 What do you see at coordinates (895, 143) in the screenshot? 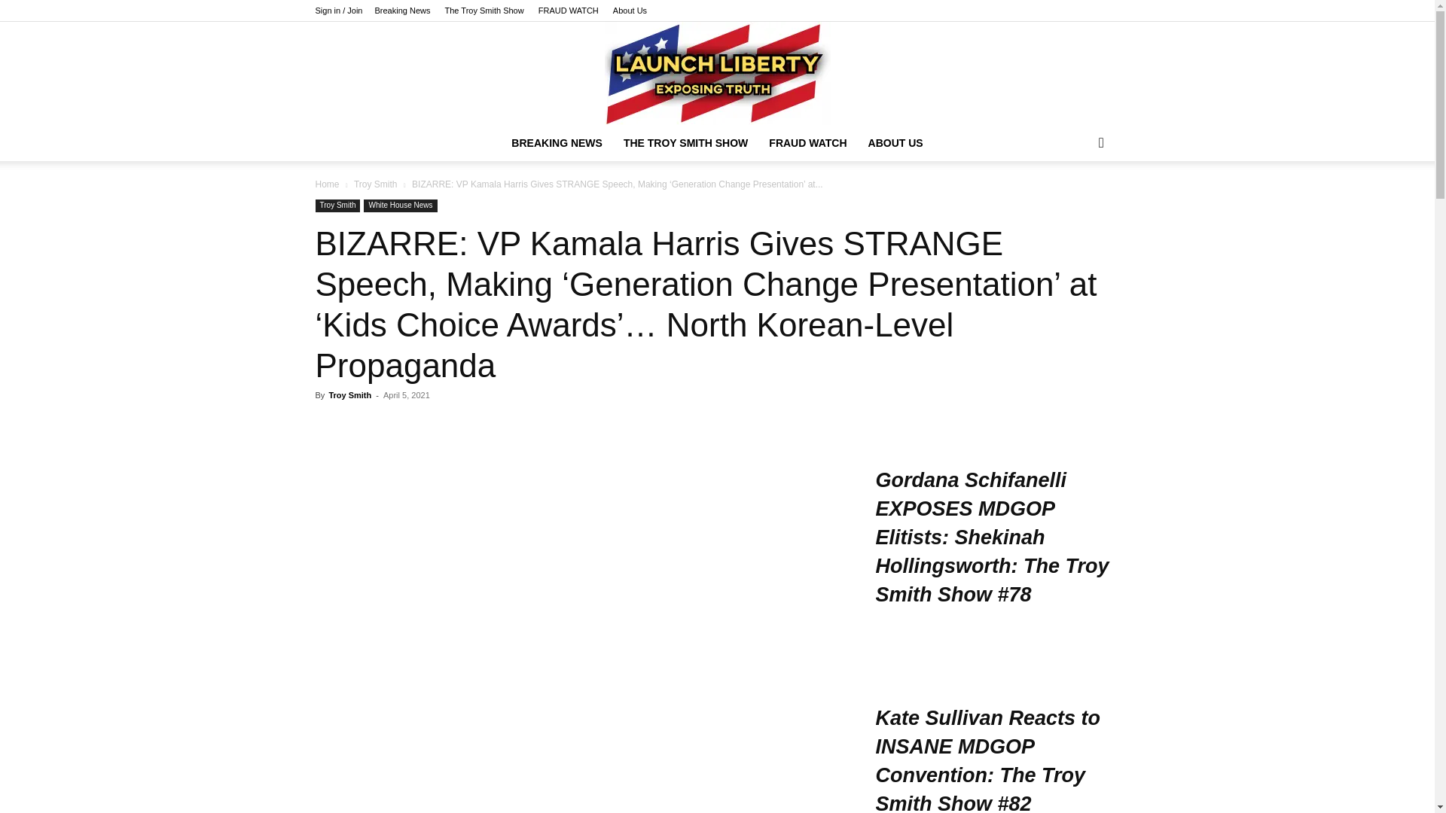
I see `ABOUT US` at bounding box center [895, 143].